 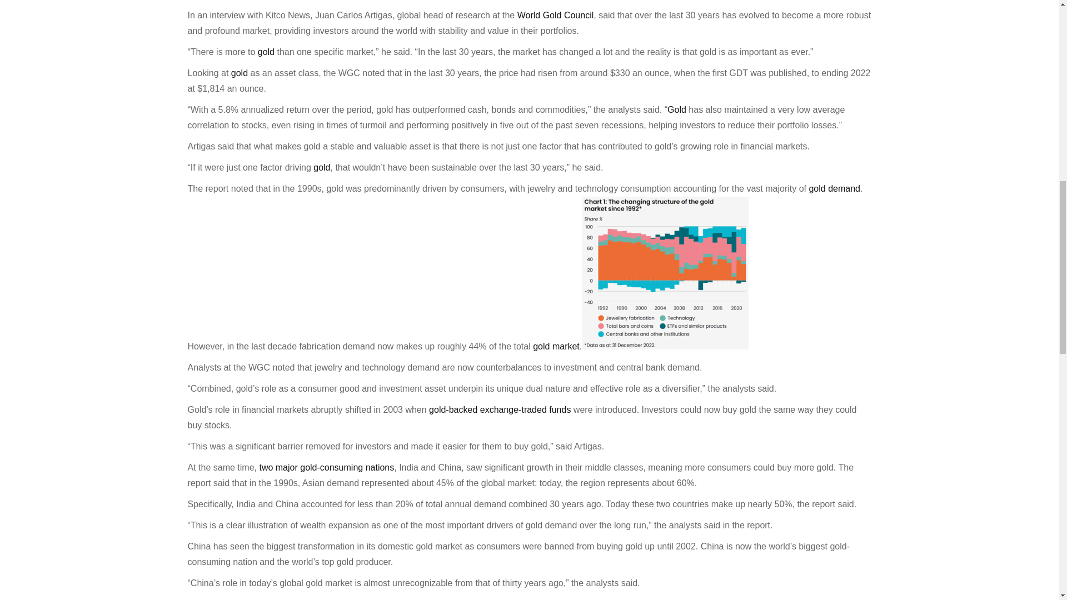 What do you see at coordinates (321, 167) in the screenshot?
I see `gold` at bounding box center [321, 167].